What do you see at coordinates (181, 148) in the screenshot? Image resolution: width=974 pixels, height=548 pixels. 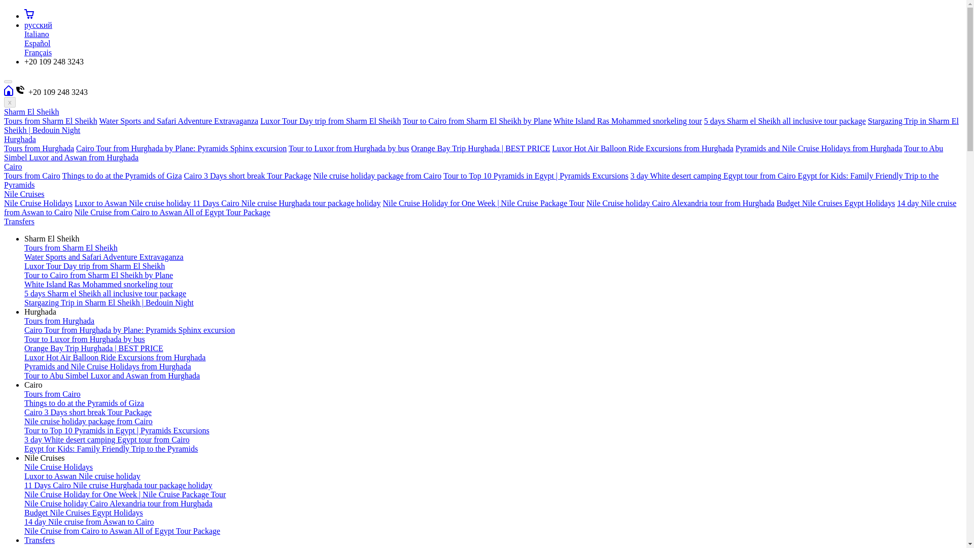 I see `Cairo Tour from Hurghada by Plane: Pyramids Sphinx excursion` at bounding box center [181, 148].